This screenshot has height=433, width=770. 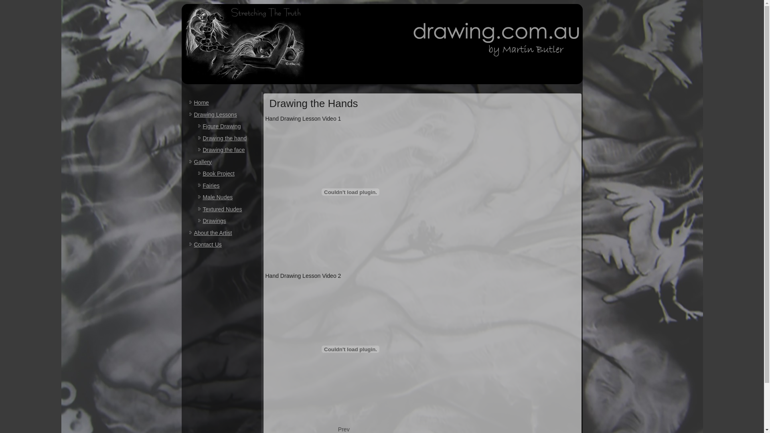 I want to click on Drawing the face, so click(x=224, y=150).